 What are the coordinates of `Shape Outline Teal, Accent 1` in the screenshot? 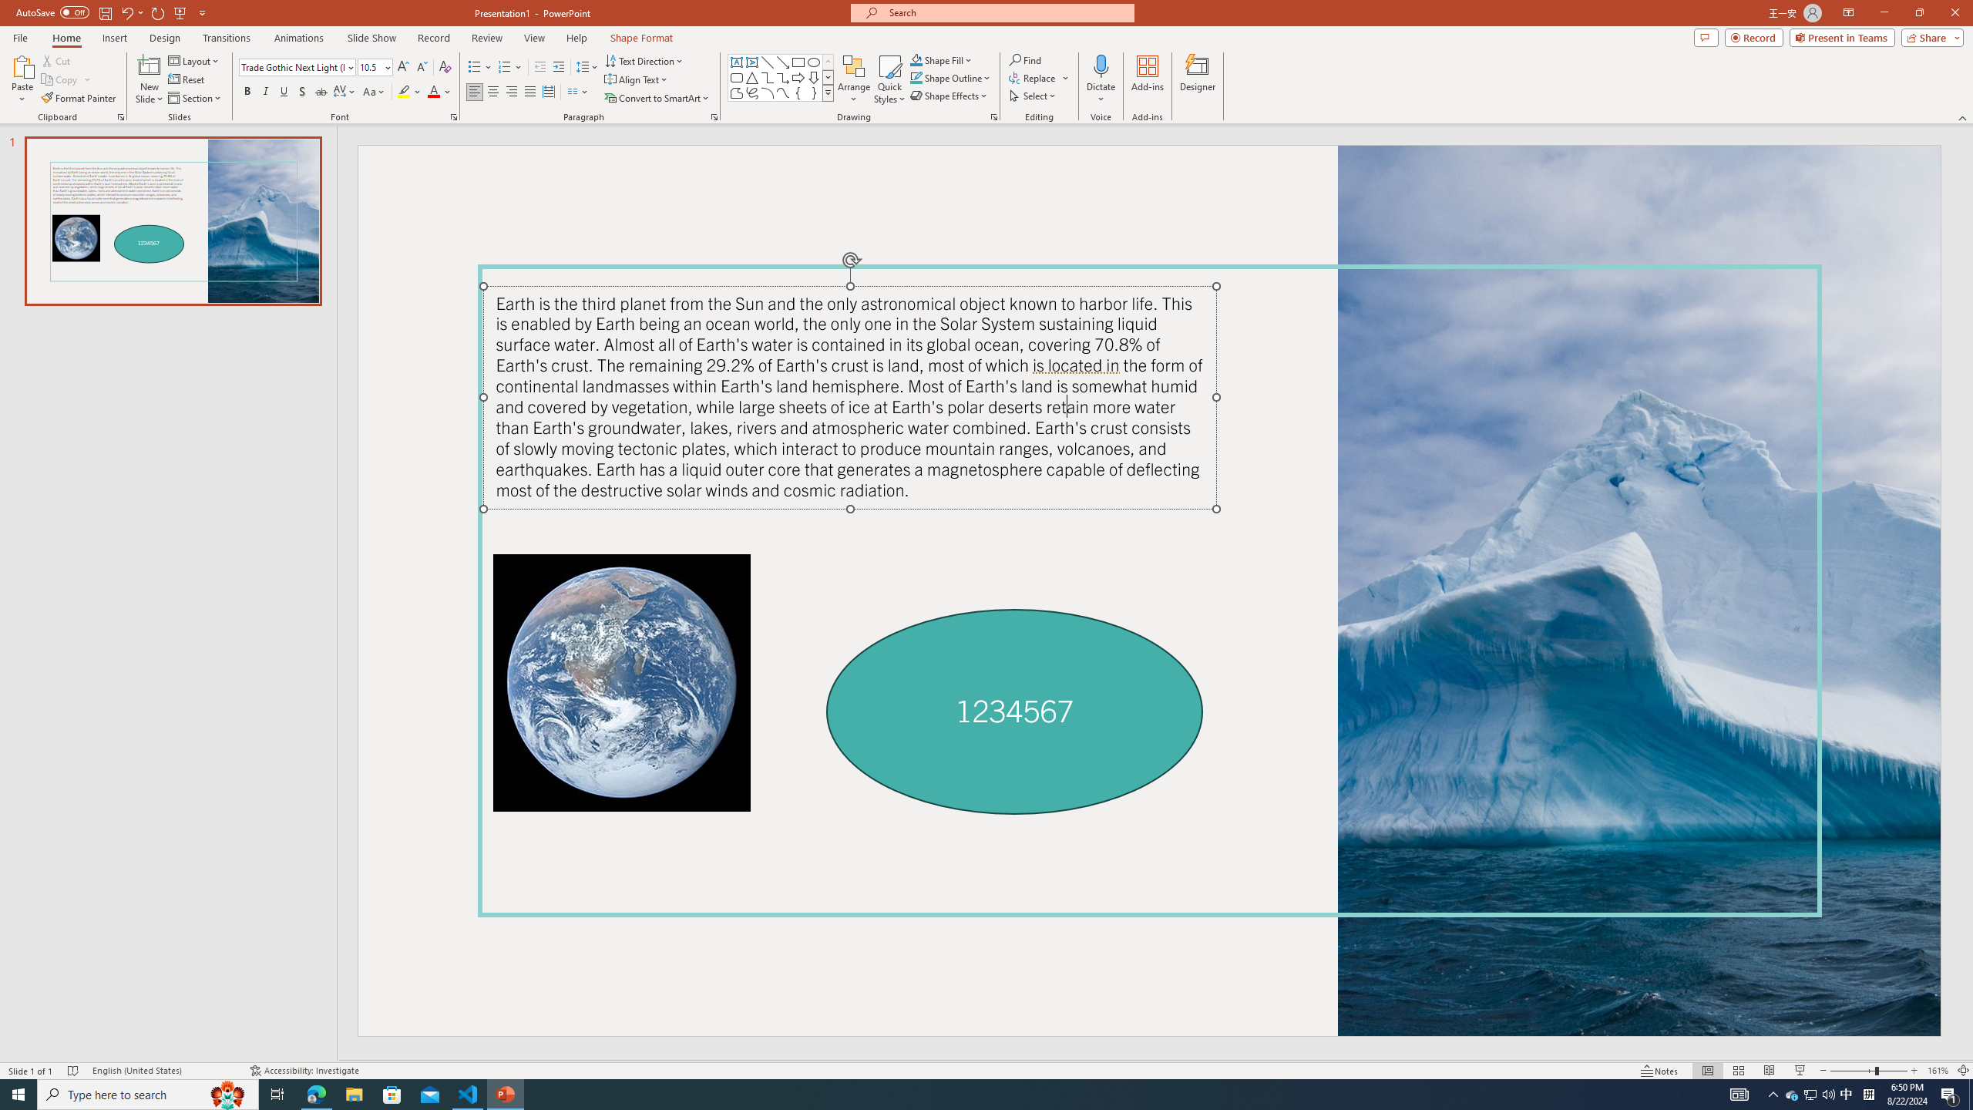 It's located at (916, 77).